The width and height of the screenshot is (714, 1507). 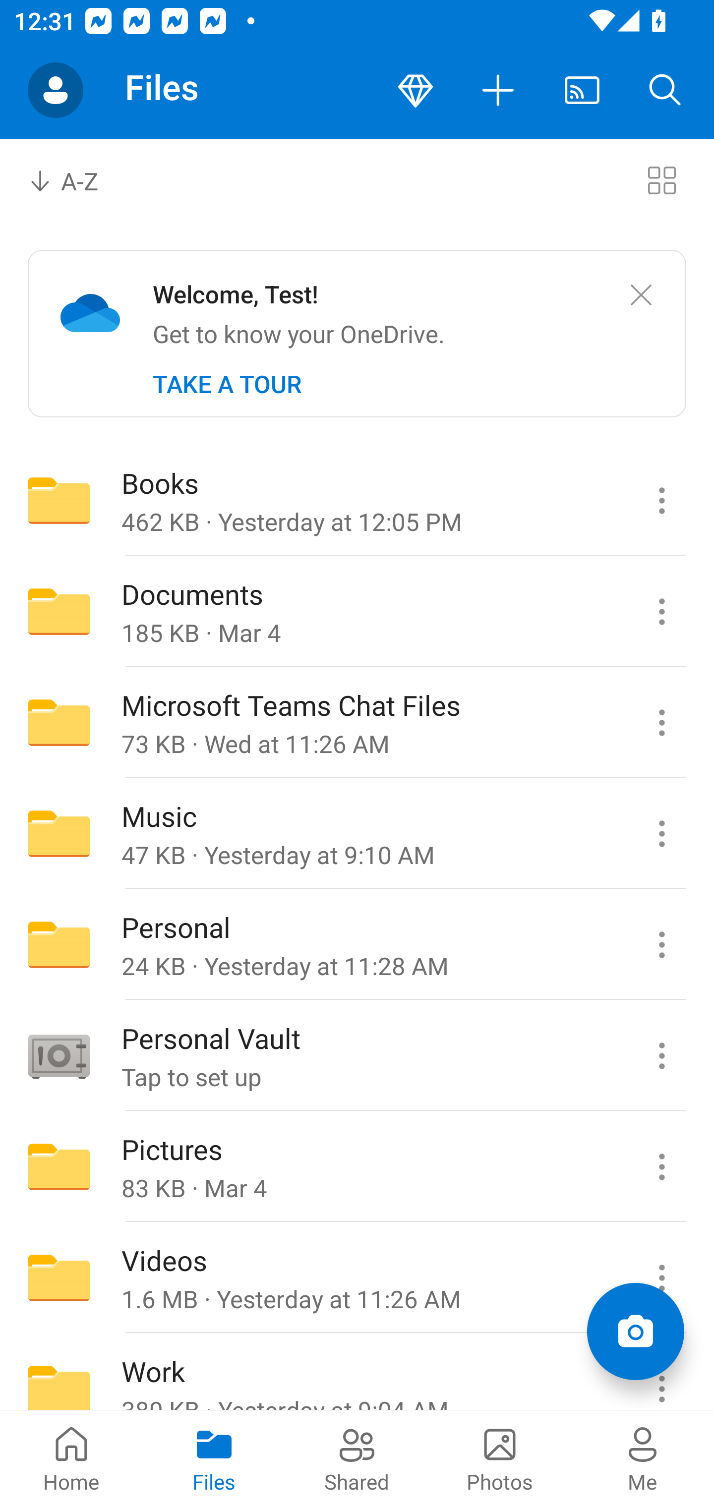 I want to click on Pictures commands, so click(x=661, y=1167).